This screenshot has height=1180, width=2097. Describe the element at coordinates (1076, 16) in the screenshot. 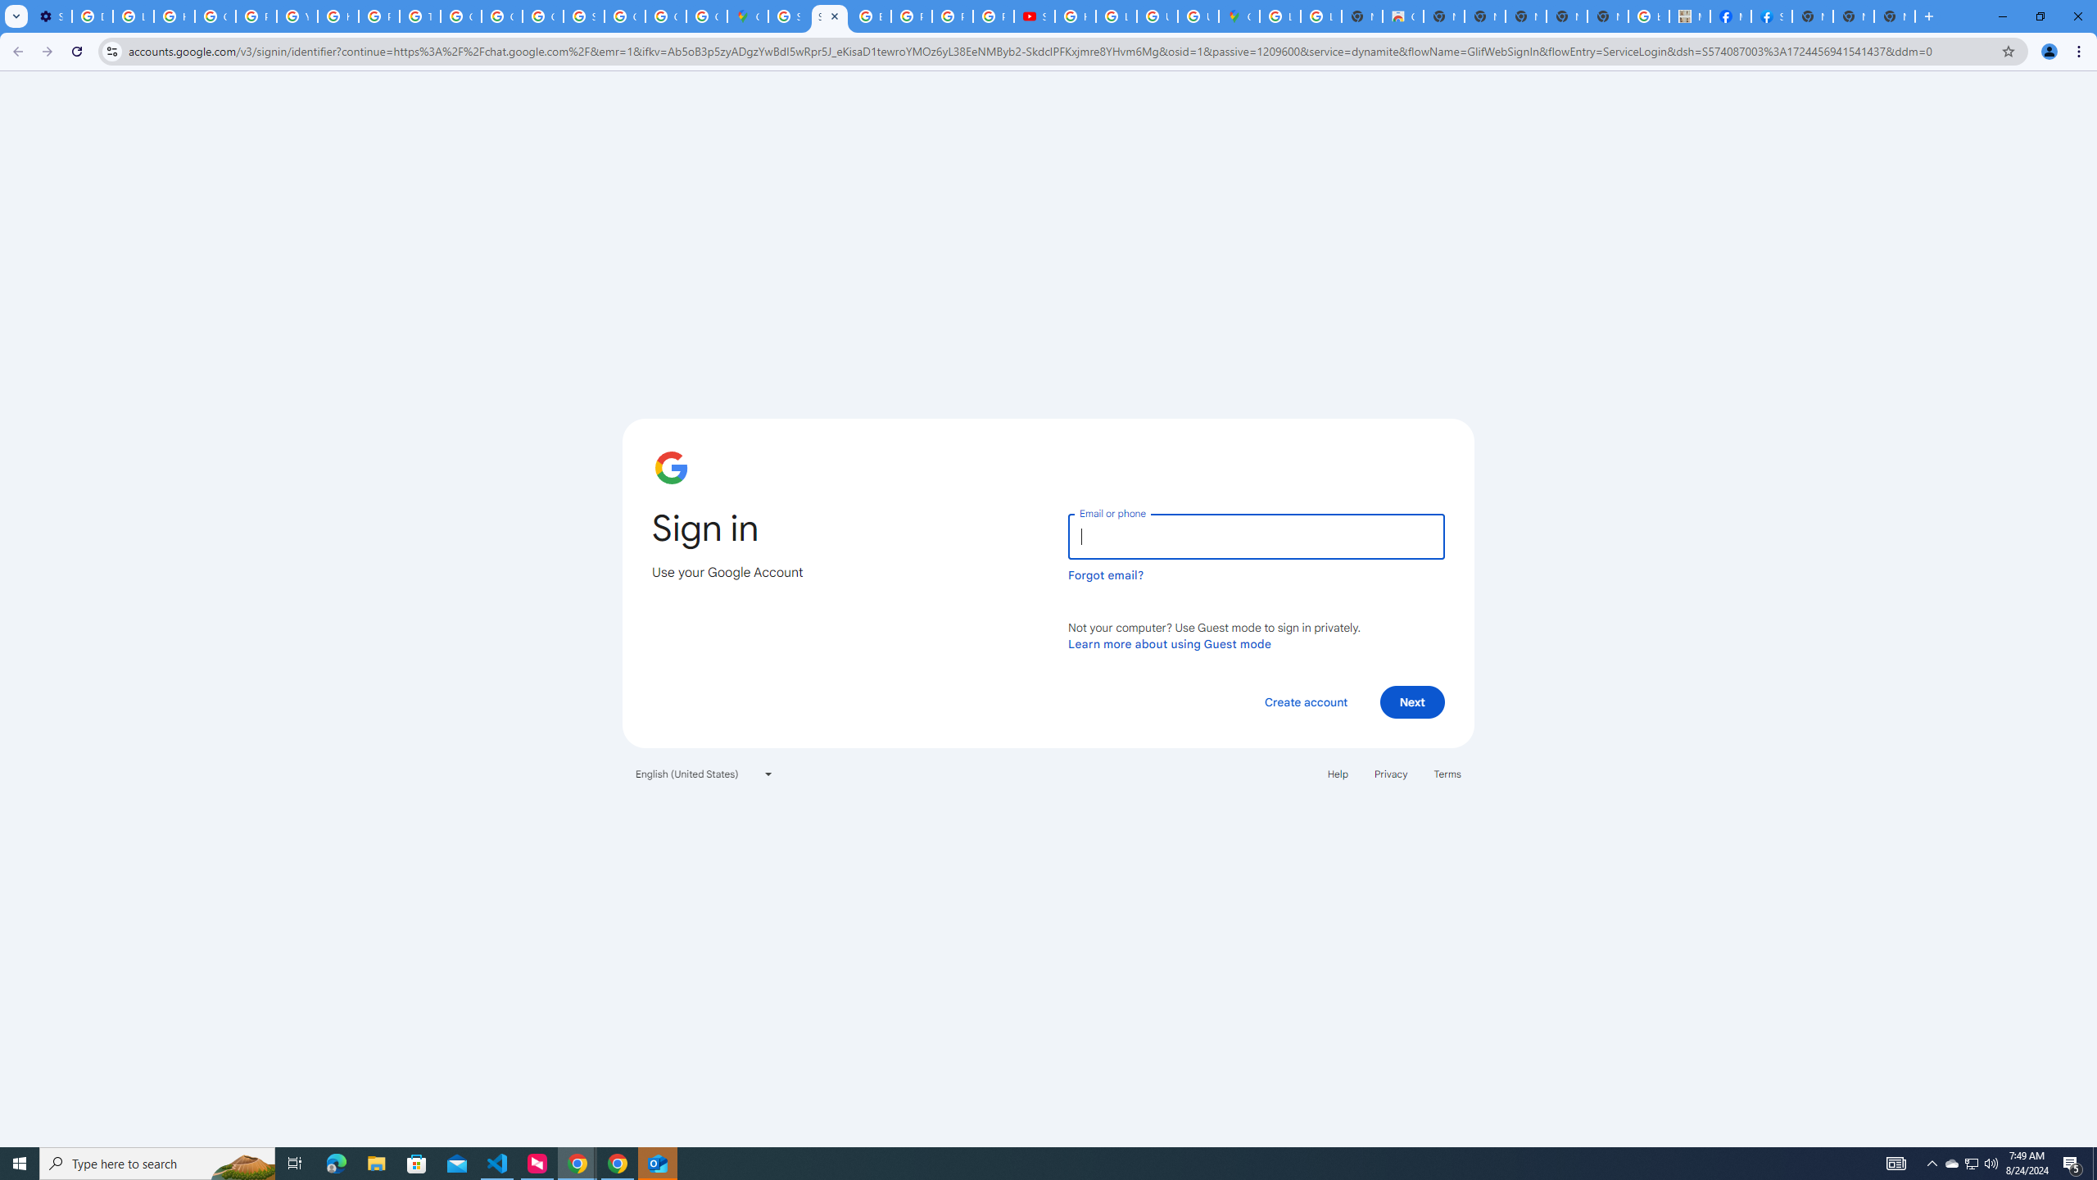

I see `How Chrome protects your passwords - Google Chrome Help` at that location.